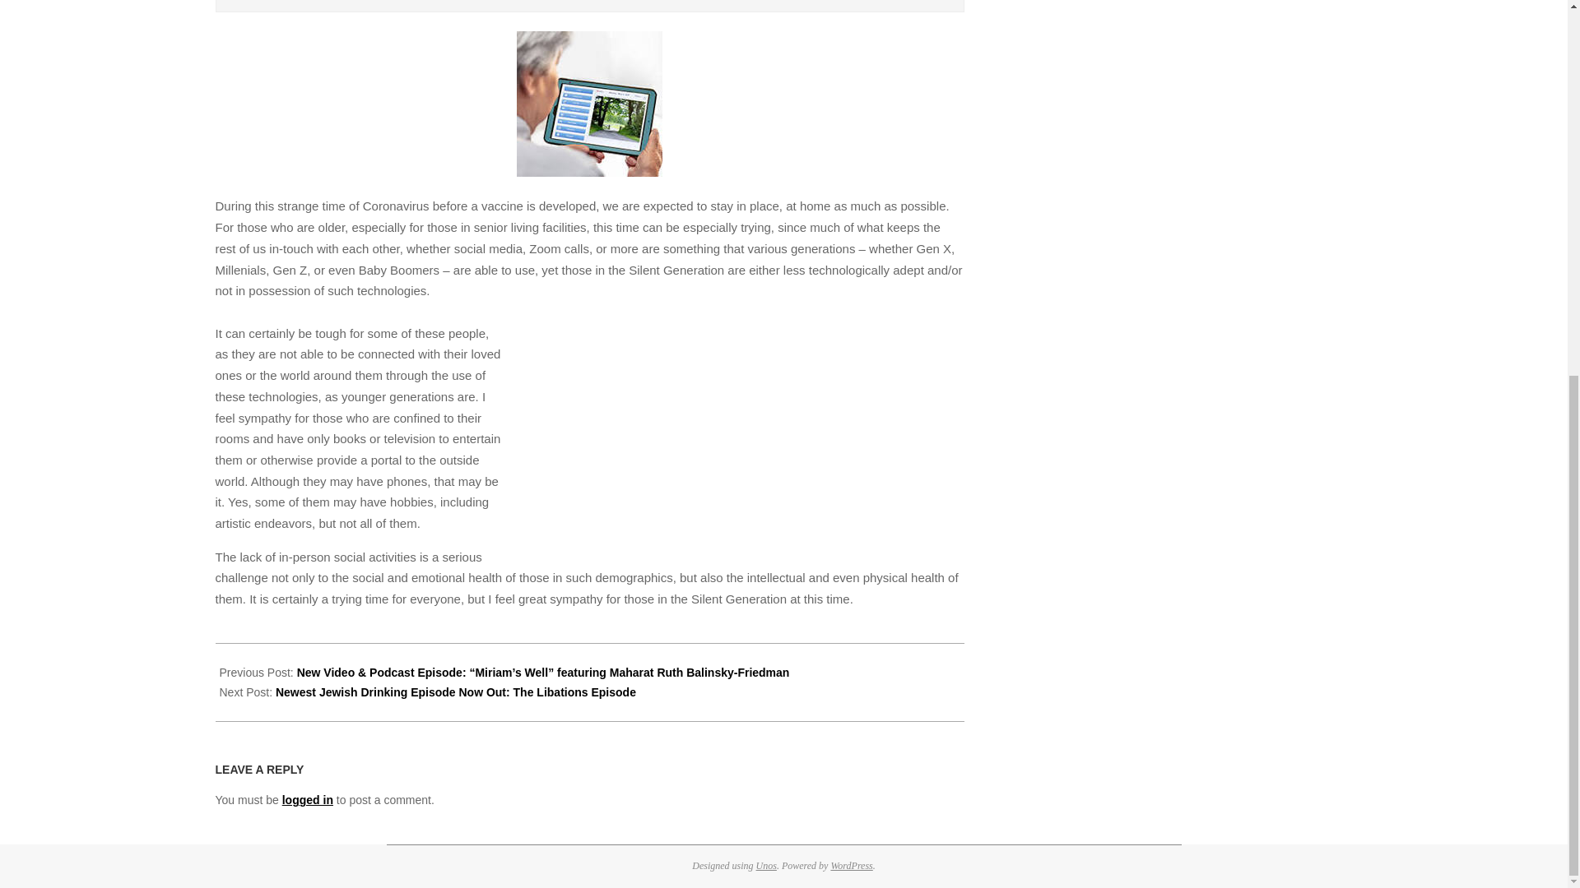 The image size is (1580, 888). I want to click on Unos WordPress Theme, so click(767, 865).